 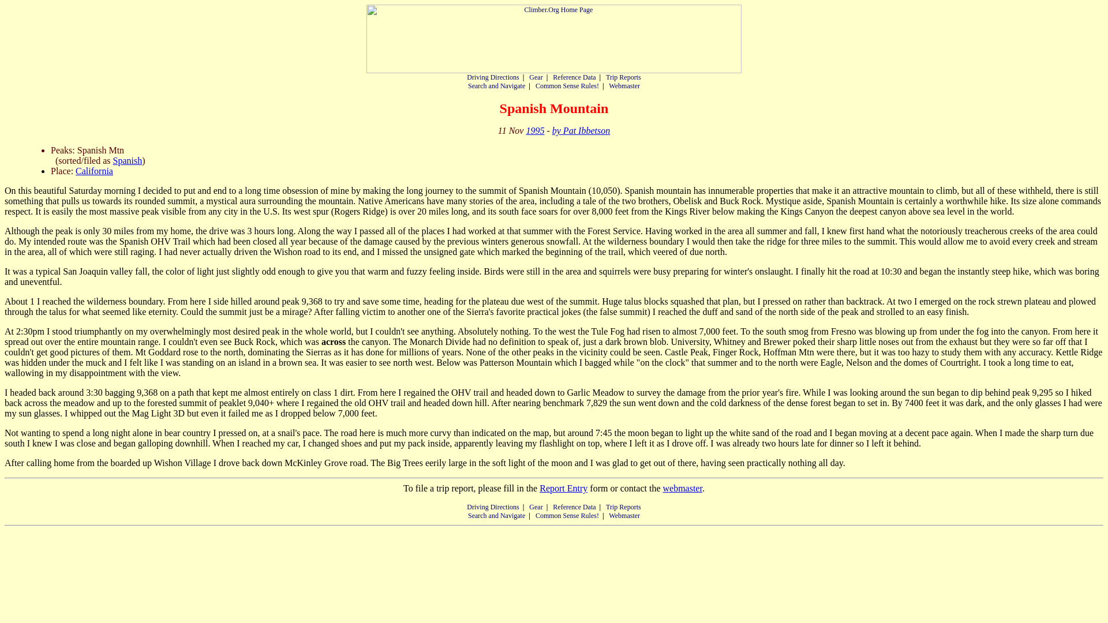 I want to click on Trip Reports, so click(x=623, y=506).